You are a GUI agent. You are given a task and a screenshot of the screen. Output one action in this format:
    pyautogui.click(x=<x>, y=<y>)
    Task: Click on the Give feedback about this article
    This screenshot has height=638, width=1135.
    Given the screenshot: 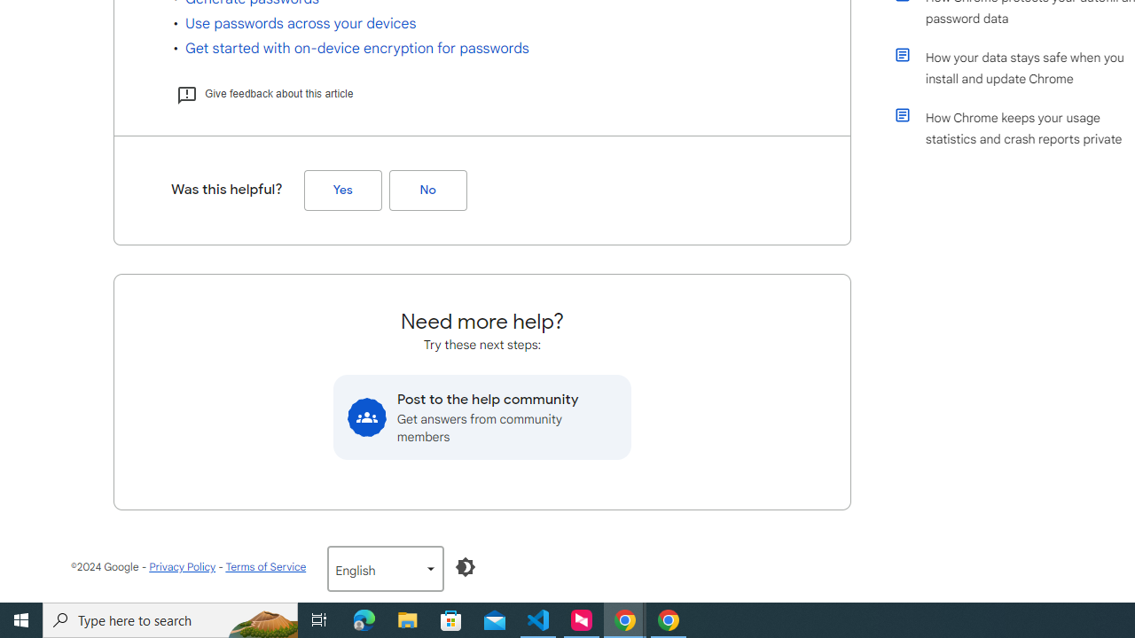 What is the action you would take?
    pyautogui.click(x=264, y=94)
    